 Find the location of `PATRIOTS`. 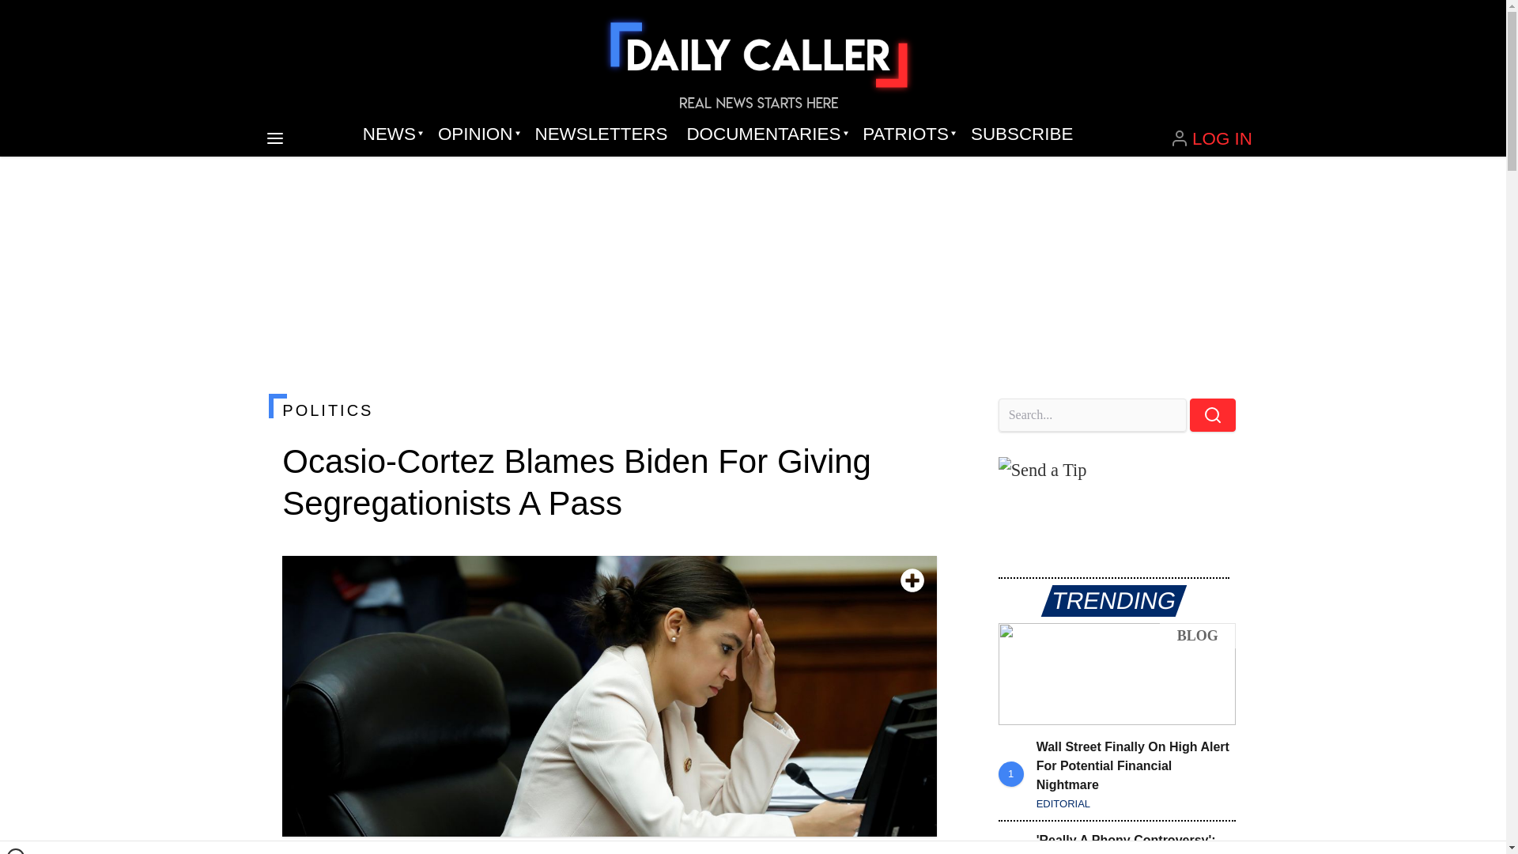

PATRIOTS is located at coordinates (907, 134).